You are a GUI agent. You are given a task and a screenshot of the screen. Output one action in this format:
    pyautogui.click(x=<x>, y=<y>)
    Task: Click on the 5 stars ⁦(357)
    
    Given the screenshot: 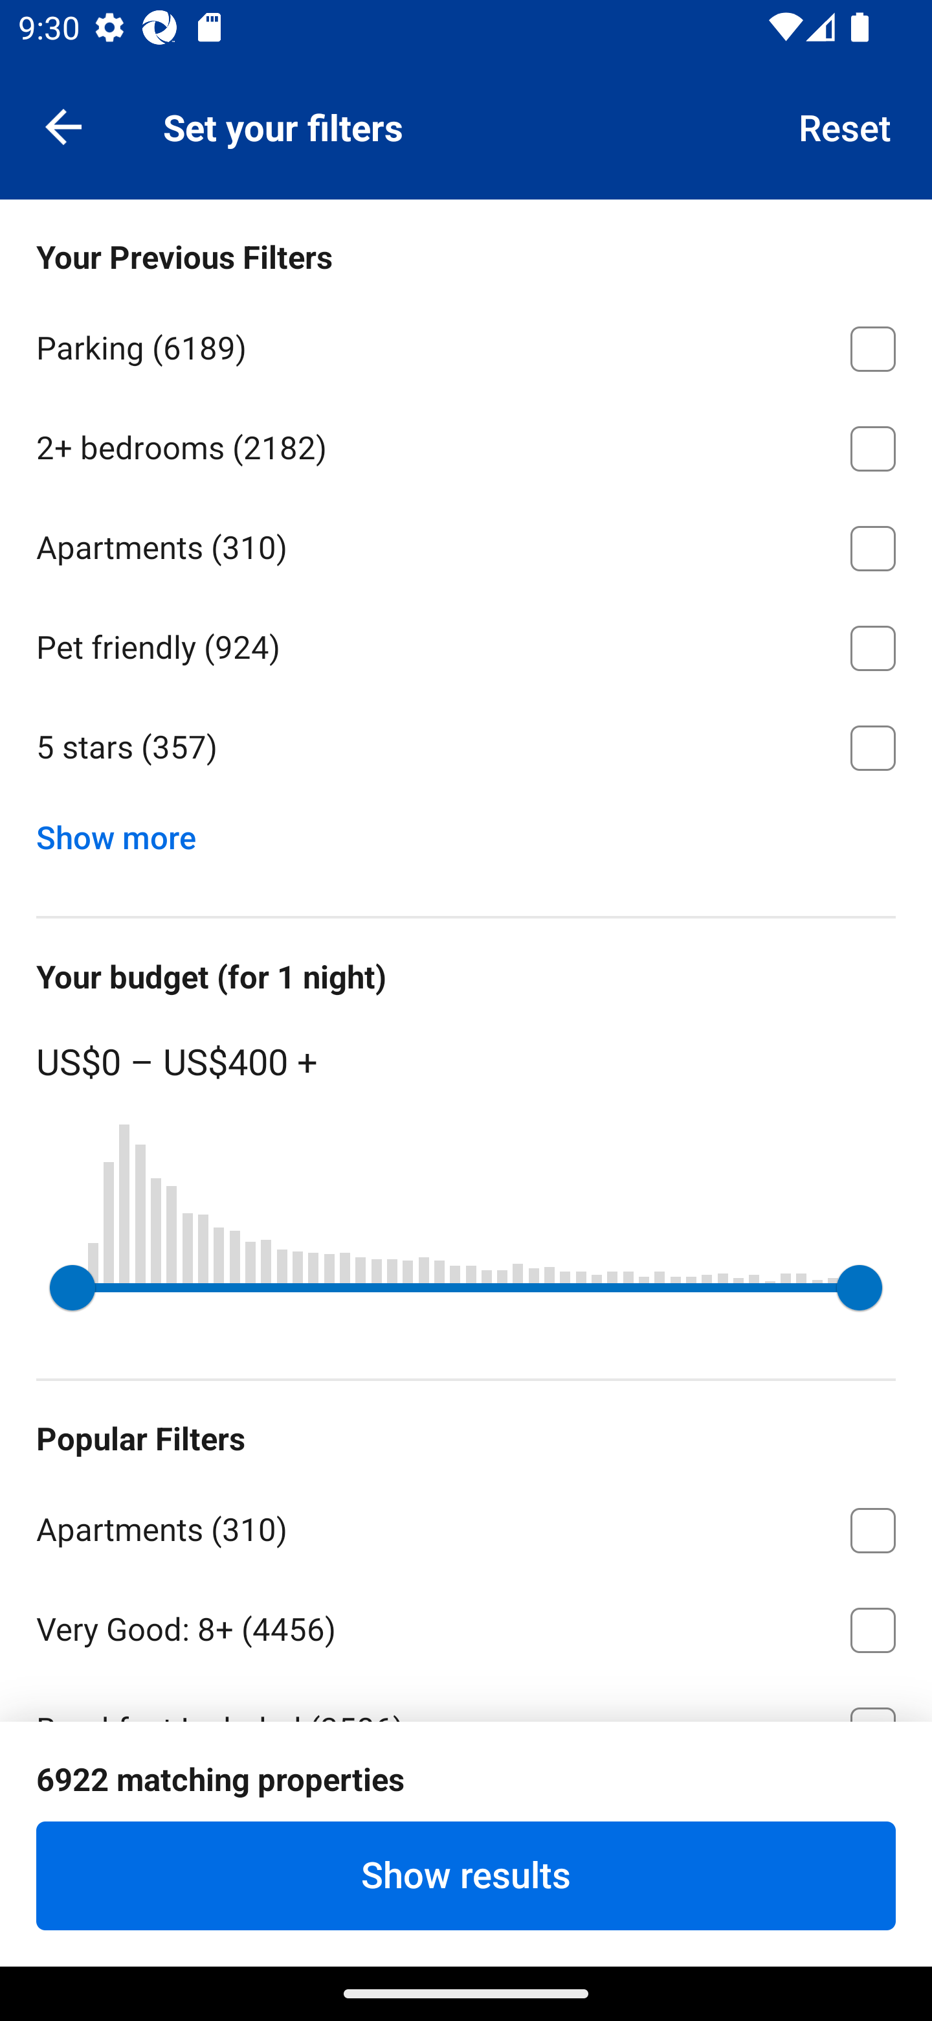 What is the action you would take?
    pyautogui.click(x=466, y=748)
    